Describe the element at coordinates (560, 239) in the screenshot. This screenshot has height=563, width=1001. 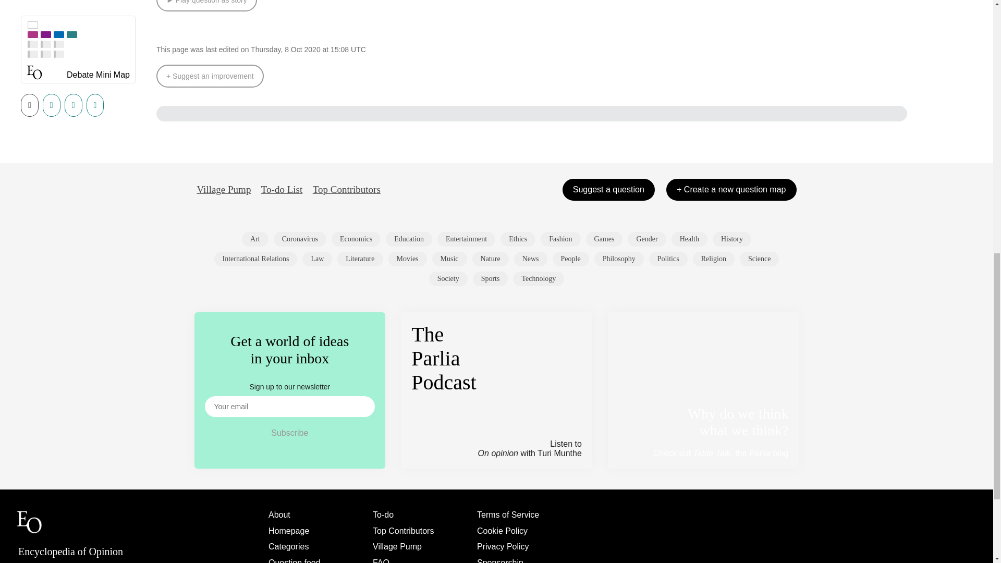
I see `Category item` at that location.